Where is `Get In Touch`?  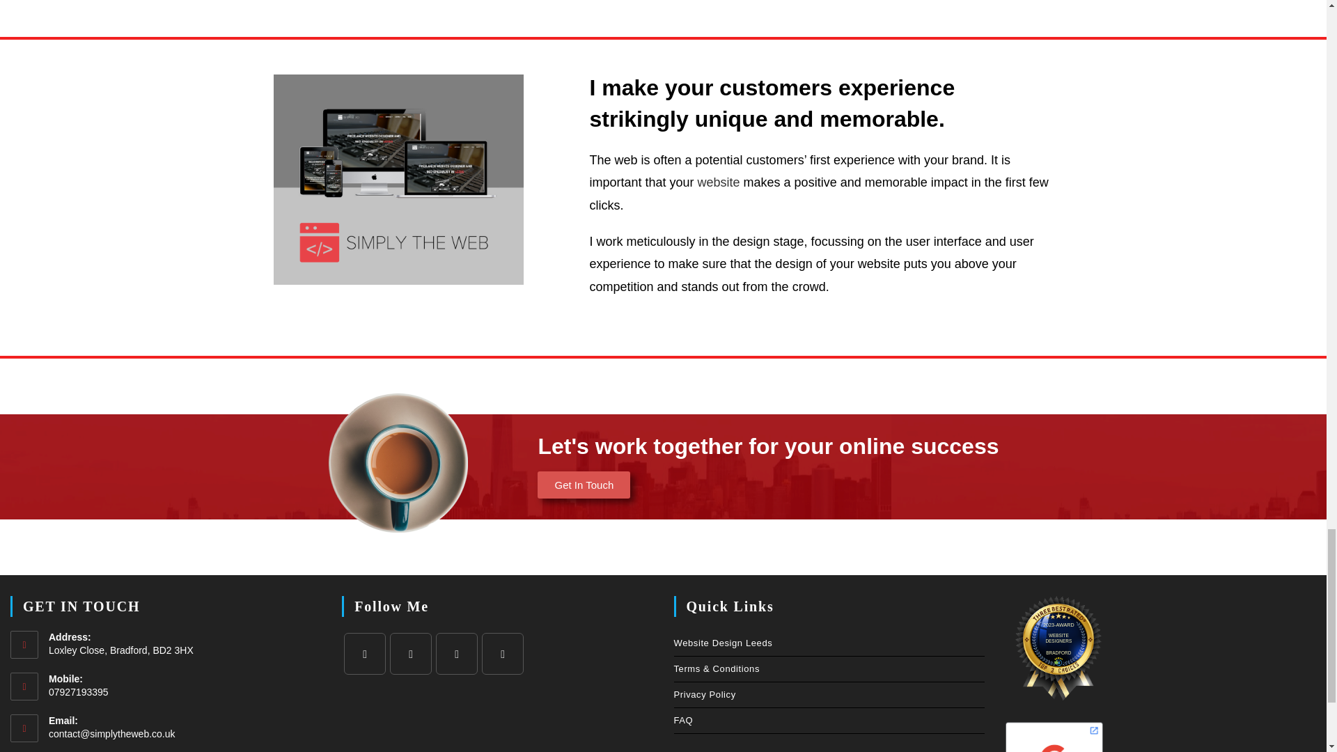
Get In Touch is located at coordinates (584, 485).